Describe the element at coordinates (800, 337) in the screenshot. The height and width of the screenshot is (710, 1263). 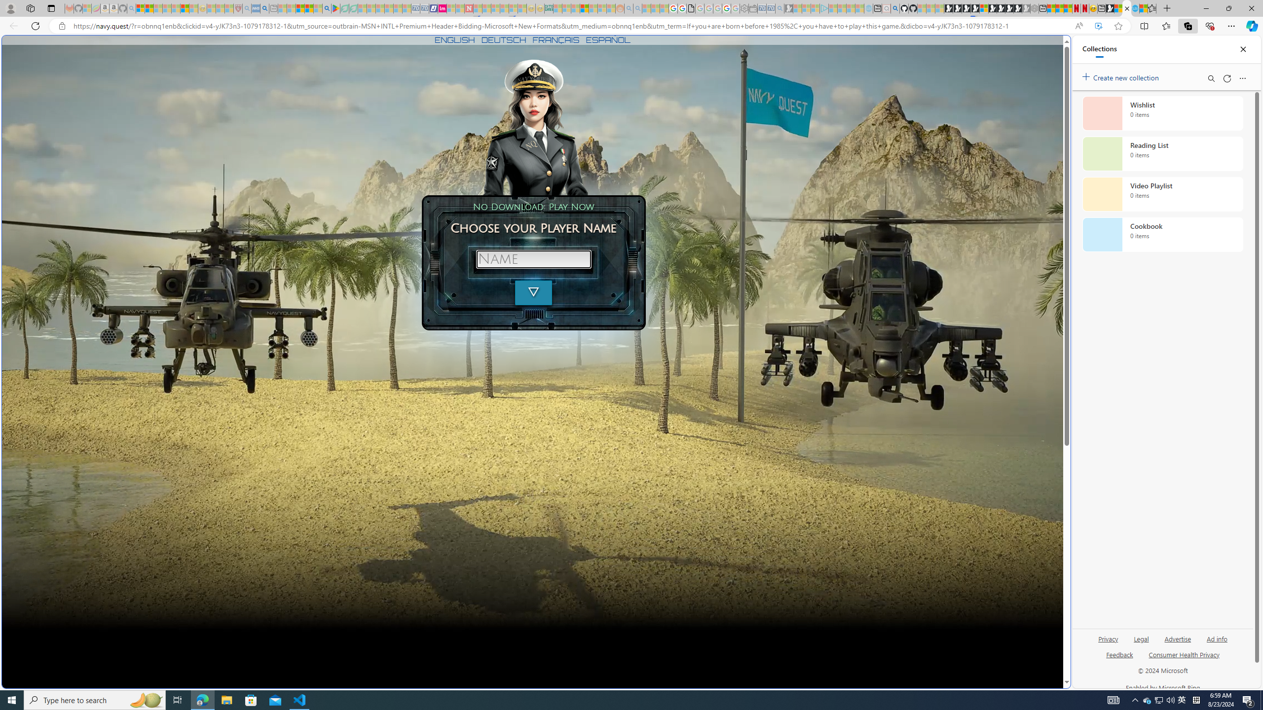
I see `utah sues federal government - Search` at that location.